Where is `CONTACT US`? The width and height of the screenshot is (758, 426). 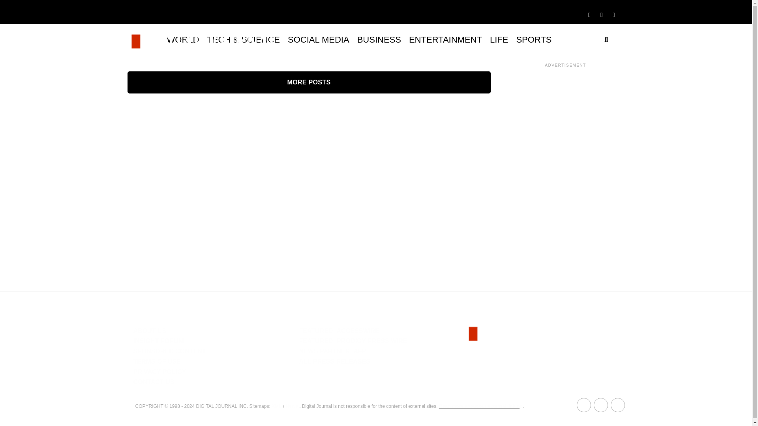 CONTACT US is located at coordinates (154, 382).